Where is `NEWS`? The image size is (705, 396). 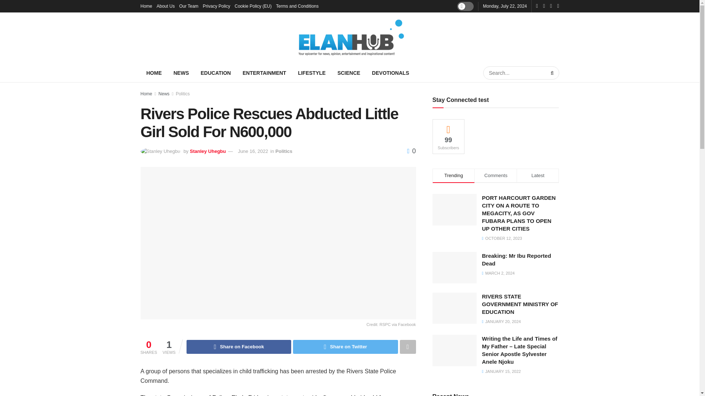 NEWS is located at coordinates (181, 73).